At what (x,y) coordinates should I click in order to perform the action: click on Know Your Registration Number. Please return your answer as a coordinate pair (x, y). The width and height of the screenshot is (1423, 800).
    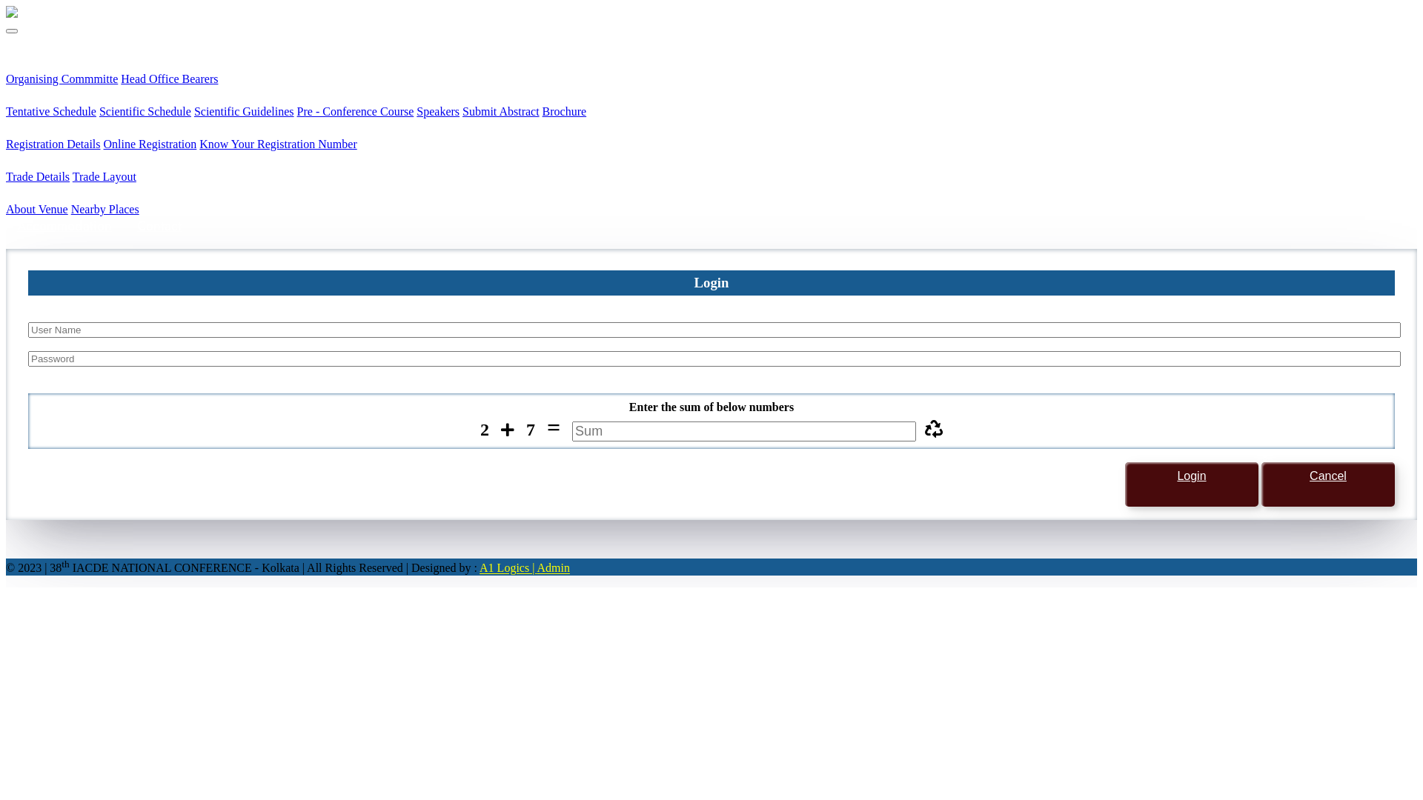
    Looking at the image, I should click on (278, 144).